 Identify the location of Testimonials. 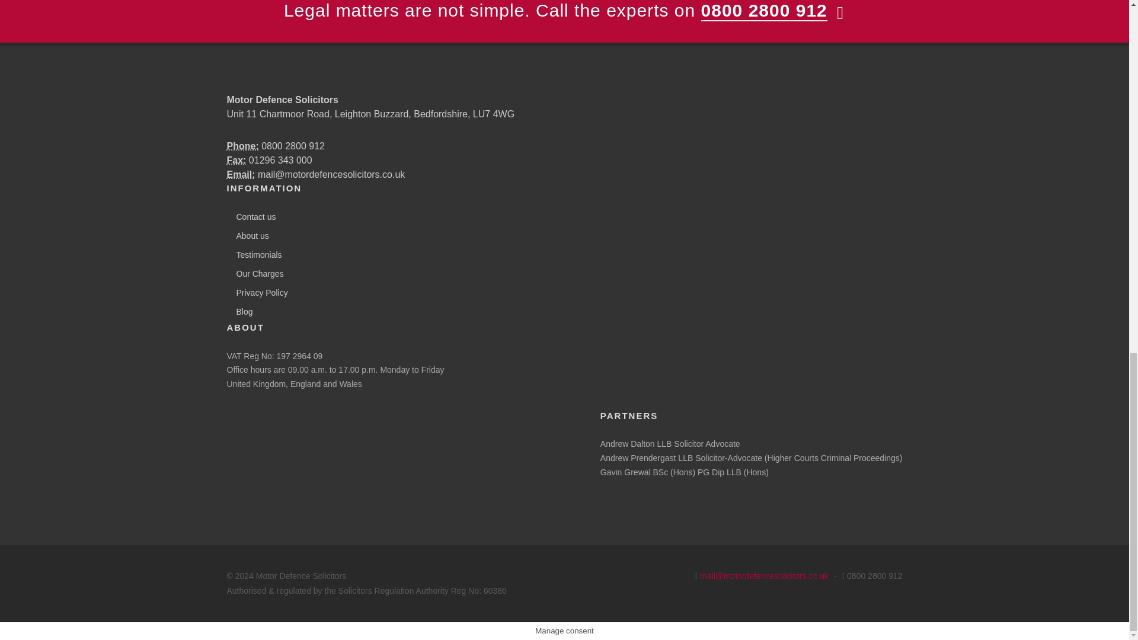
(256, 255).